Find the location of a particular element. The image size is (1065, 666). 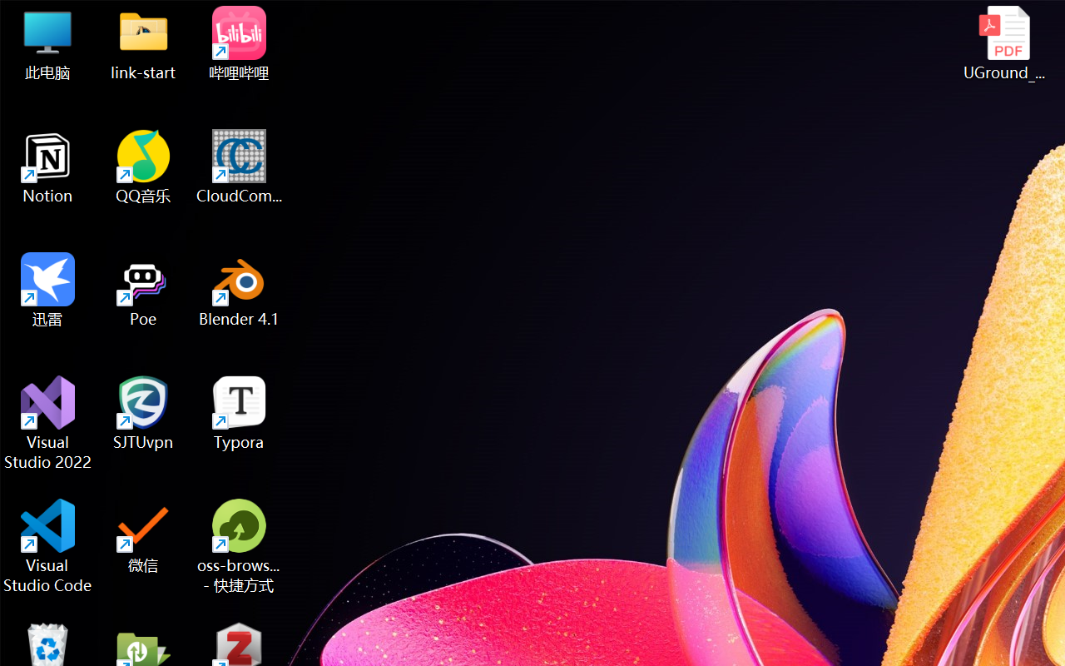

Typora is located at coordinates (240, 413).